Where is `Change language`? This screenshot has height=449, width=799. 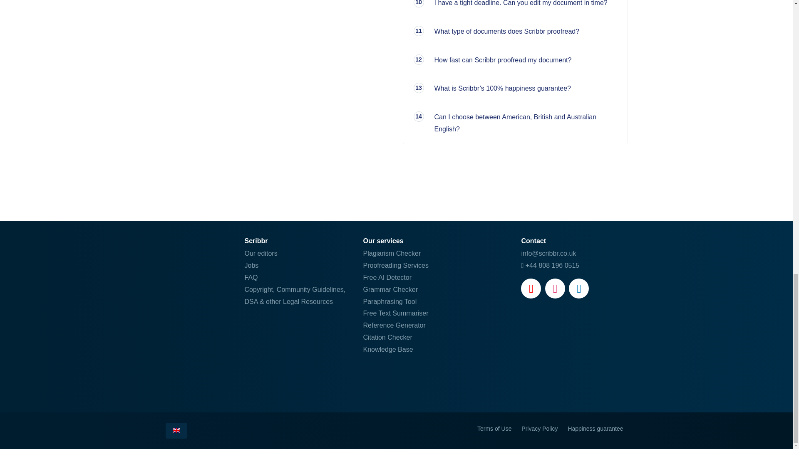
Change language is located at coordinates (176, 431).